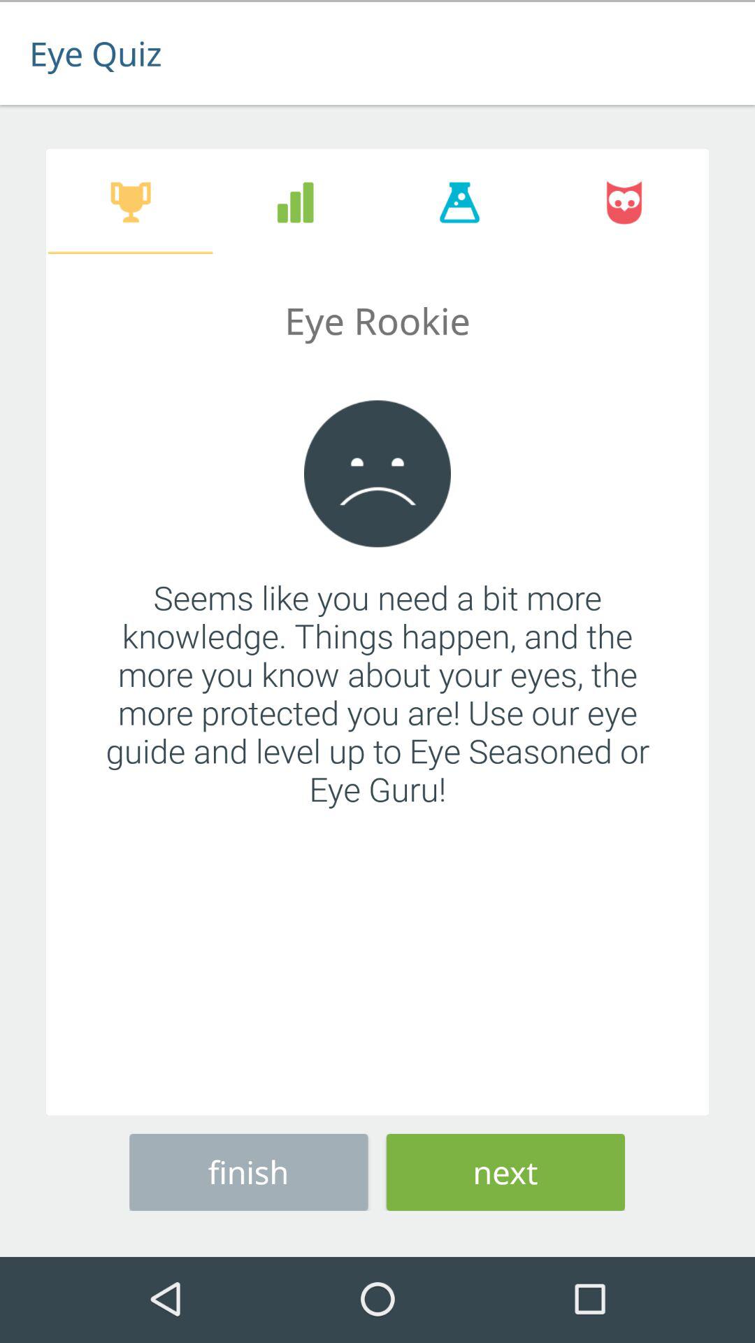  What do you see at coordinates (249, 1170) in the screenshot?
I see `jump until the finish` at bounding box center [249, 1170].